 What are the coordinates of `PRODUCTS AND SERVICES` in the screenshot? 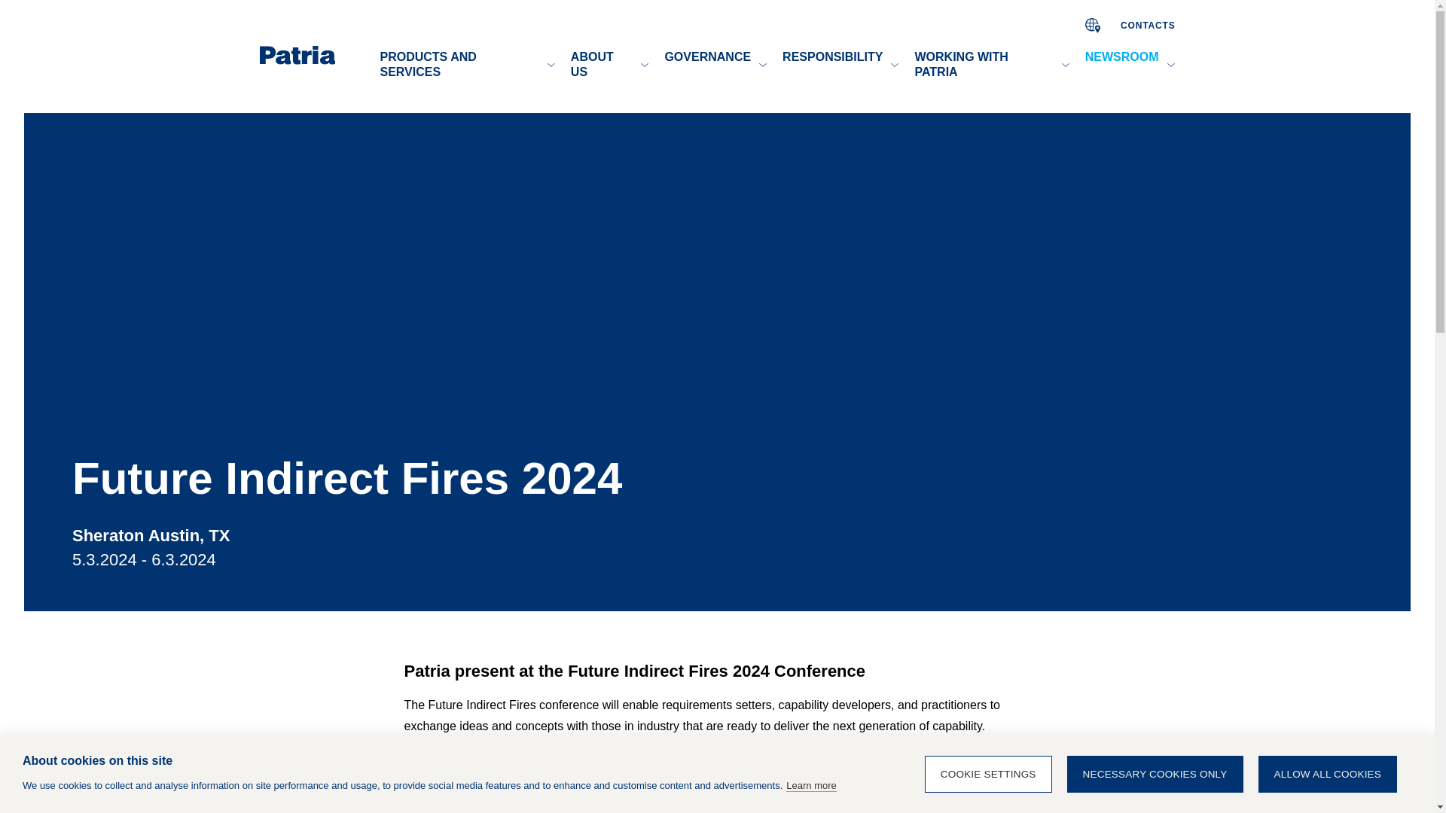 It's located at (455, 65).